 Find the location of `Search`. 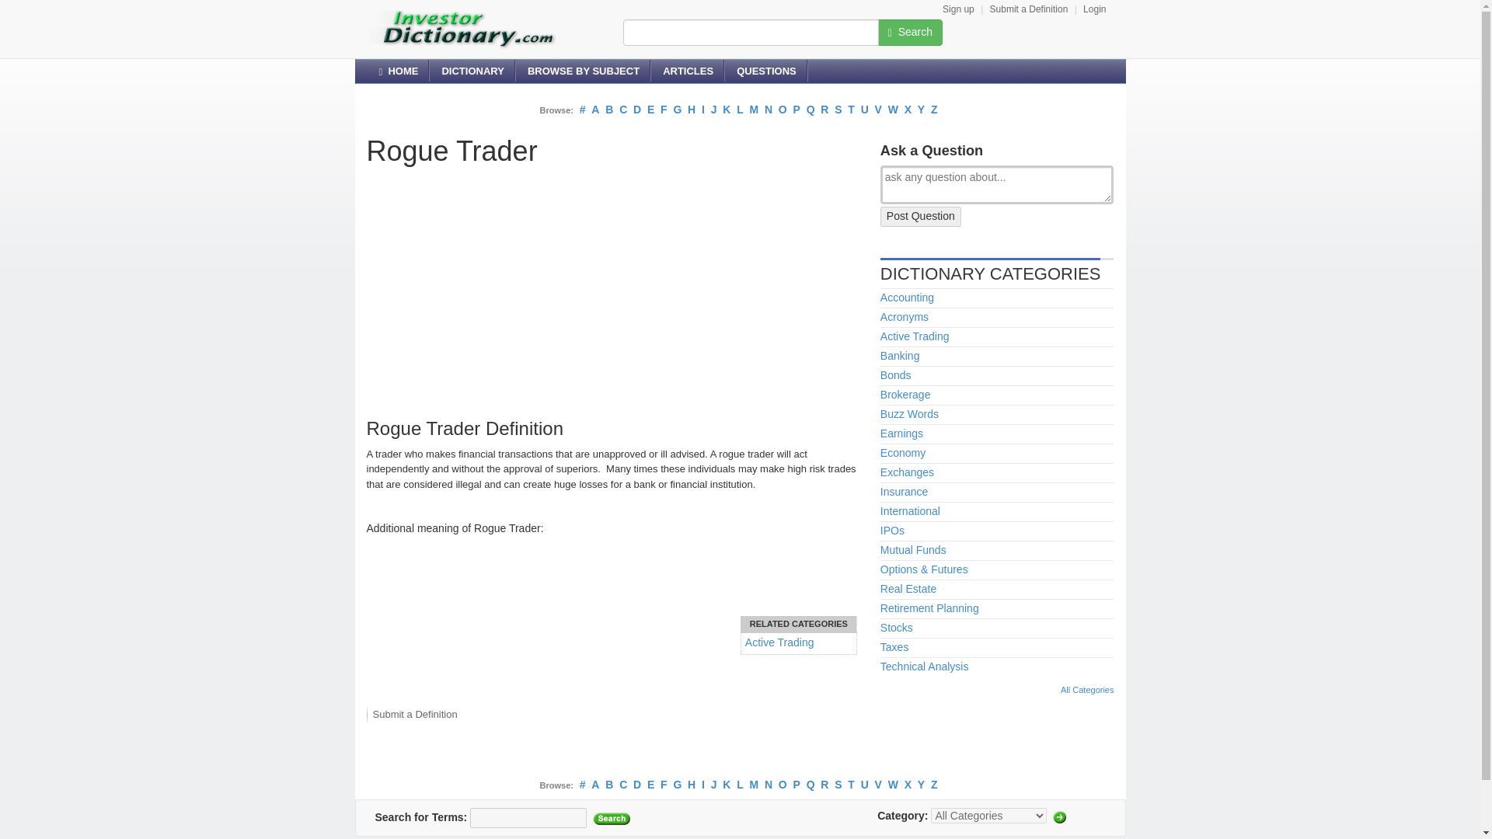

Search is located at coordinates (611, 819).